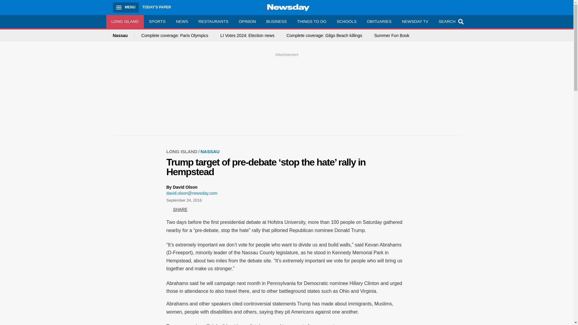 The image size is (578, 325). What do you see at coordinates (177, 209) in the screenshot?
I see `SHARE` at bounding box center [177, 209].